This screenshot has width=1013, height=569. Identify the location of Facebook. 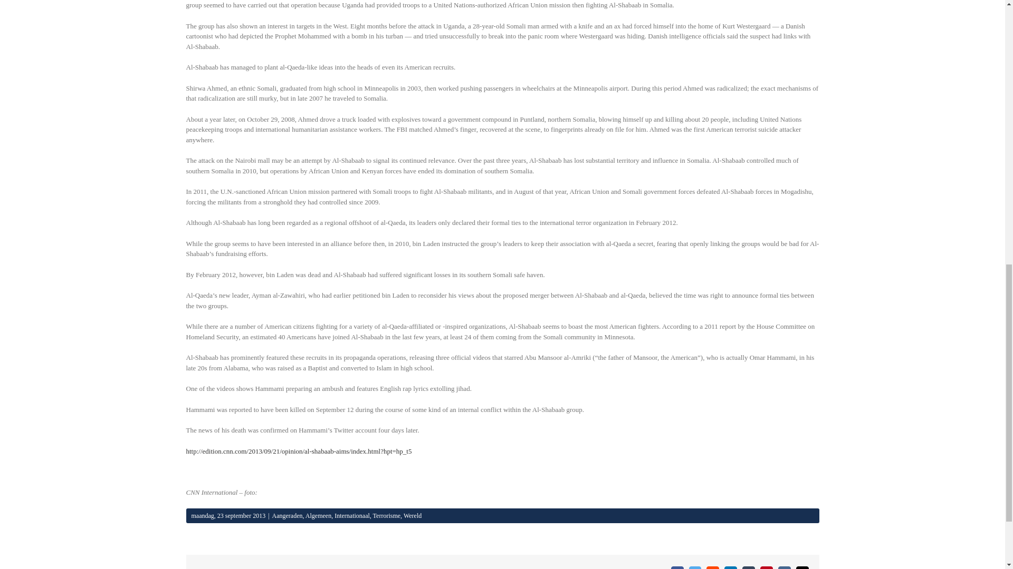
(677, 567).